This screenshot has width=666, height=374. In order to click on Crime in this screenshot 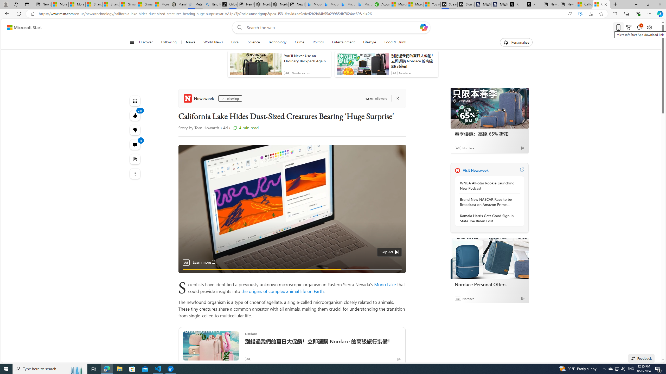, I will do `click(300, 42)`.